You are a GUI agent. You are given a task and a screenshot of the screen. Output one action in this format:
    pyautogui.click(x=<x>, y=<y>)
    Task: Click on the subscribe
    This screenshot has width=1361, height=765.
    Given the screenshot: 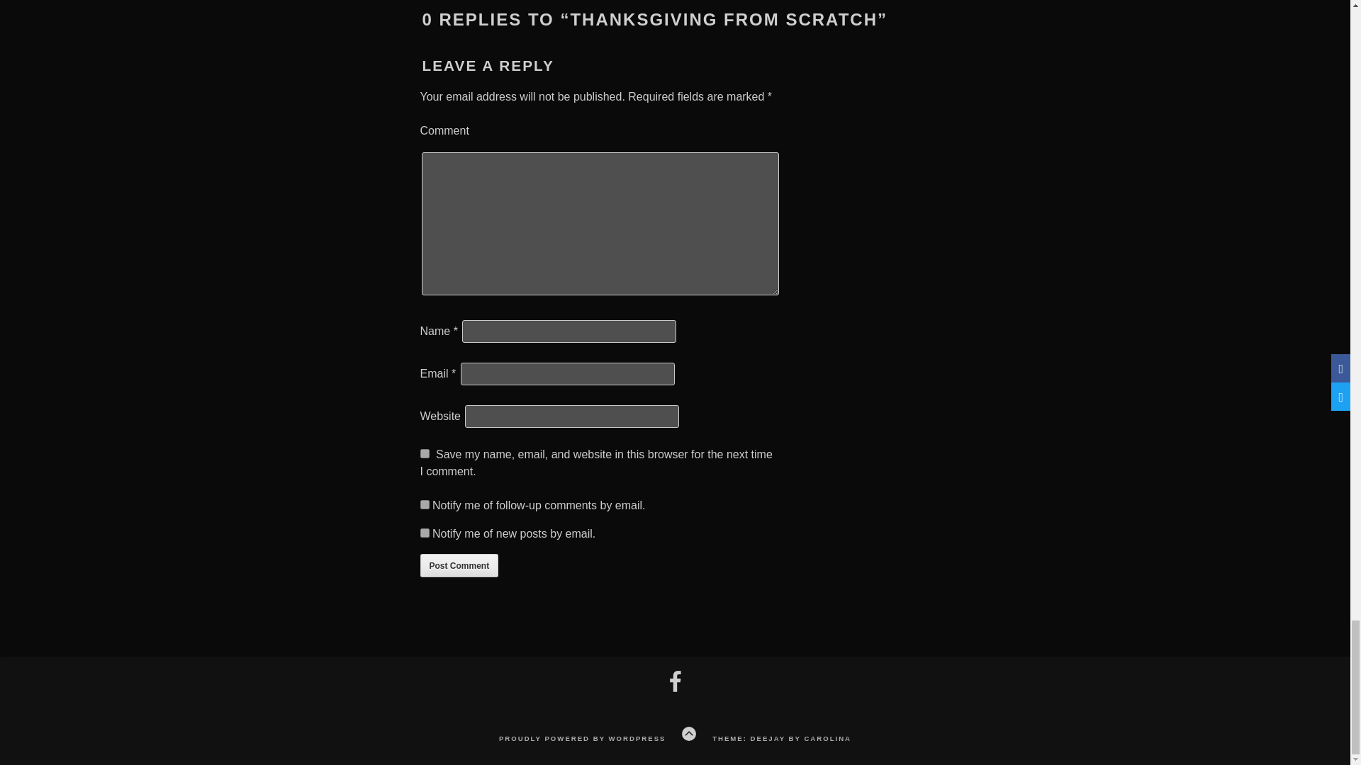 What is the action you would take?
    pyautogui.click(x=424, y=504)
    